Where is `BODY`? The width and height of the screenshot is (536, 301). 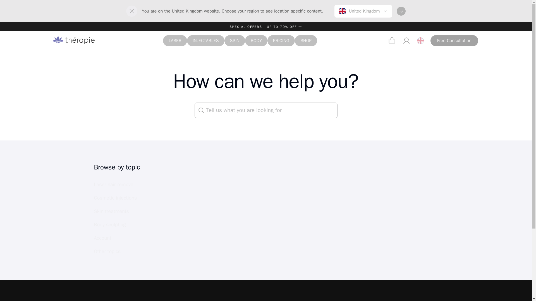
BODY is located at coordinates (256, 41).